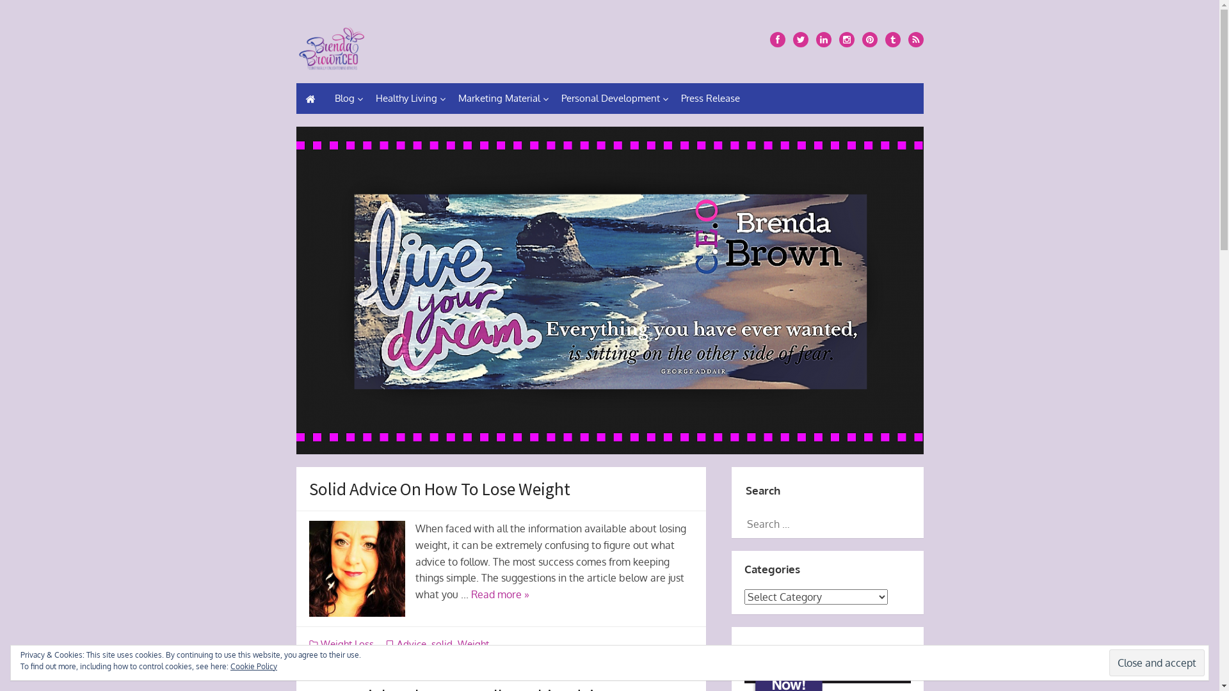 Image resolution: width=1229 pixels, height=691 pixels. What do you see at coordinates (412, 644) in the screenshot?
I see `Advice` at bounding box center [412, 644].